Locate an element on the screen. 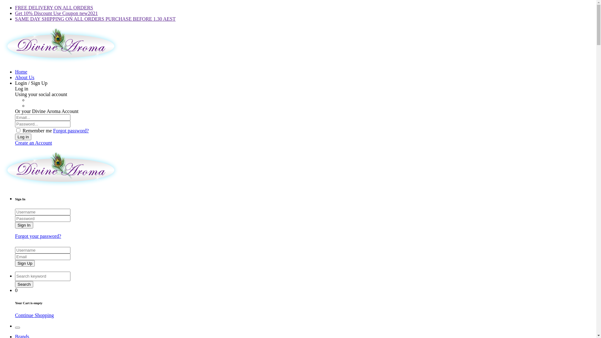  Forgot your password? is located at coordinates (38, 236).